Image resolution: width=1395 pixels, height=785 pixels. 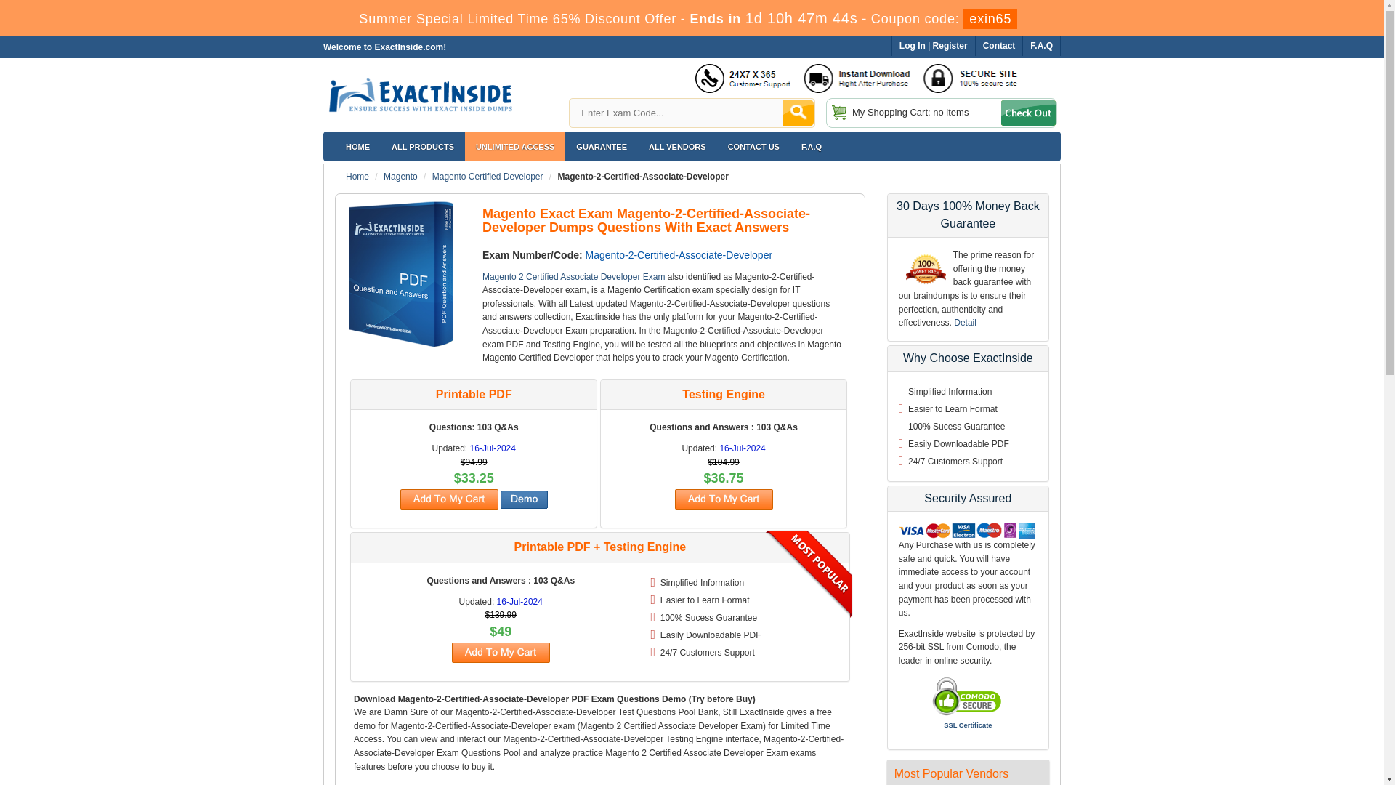 What do you see at coordinates (514, 147) in the screenshot?
I see `UNLIMITED ACCESS` at bounding box center [514, 147].